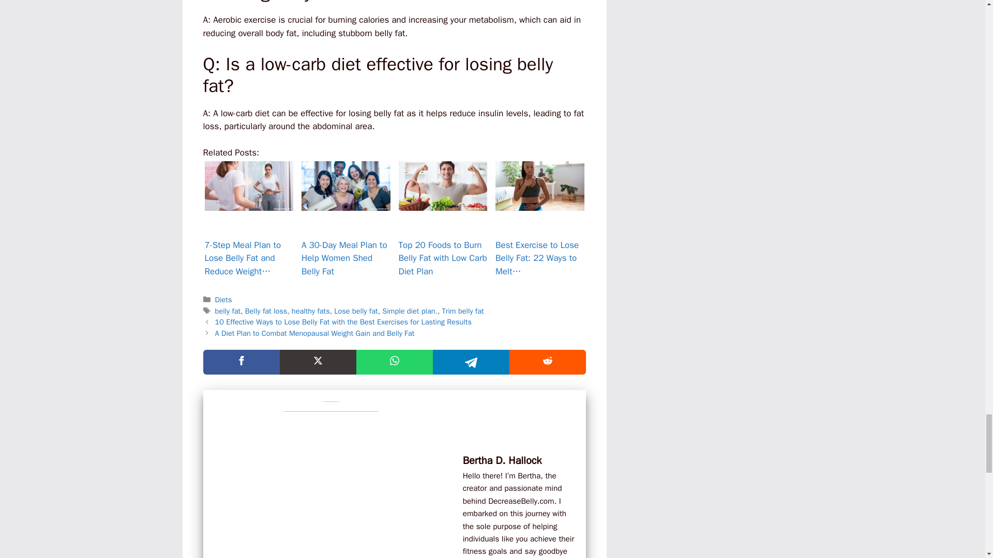 Image resolution: width=993 pixels, height=558 pixels. Describe the element at coordinates (443, 186) in the screenshot. I see `Top 20 Foods to Burn Belly Fat with Low Carb Diet Plan` at that location.